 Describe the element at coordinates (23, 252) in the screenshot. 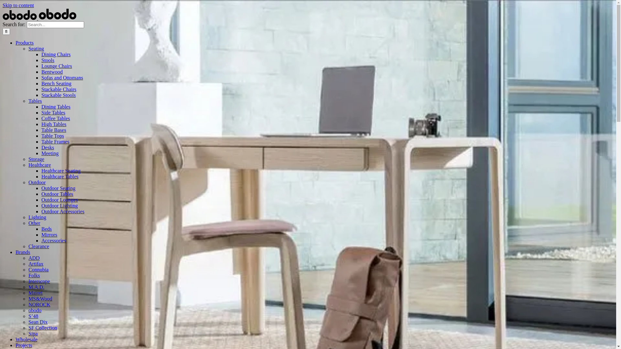

I see `Brands` at that location.